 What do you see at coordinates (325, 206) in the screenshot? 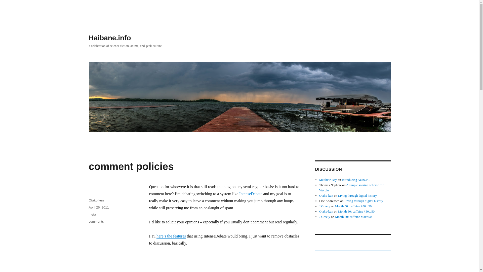
I see `J Greely` at bounding box center [325, 206].